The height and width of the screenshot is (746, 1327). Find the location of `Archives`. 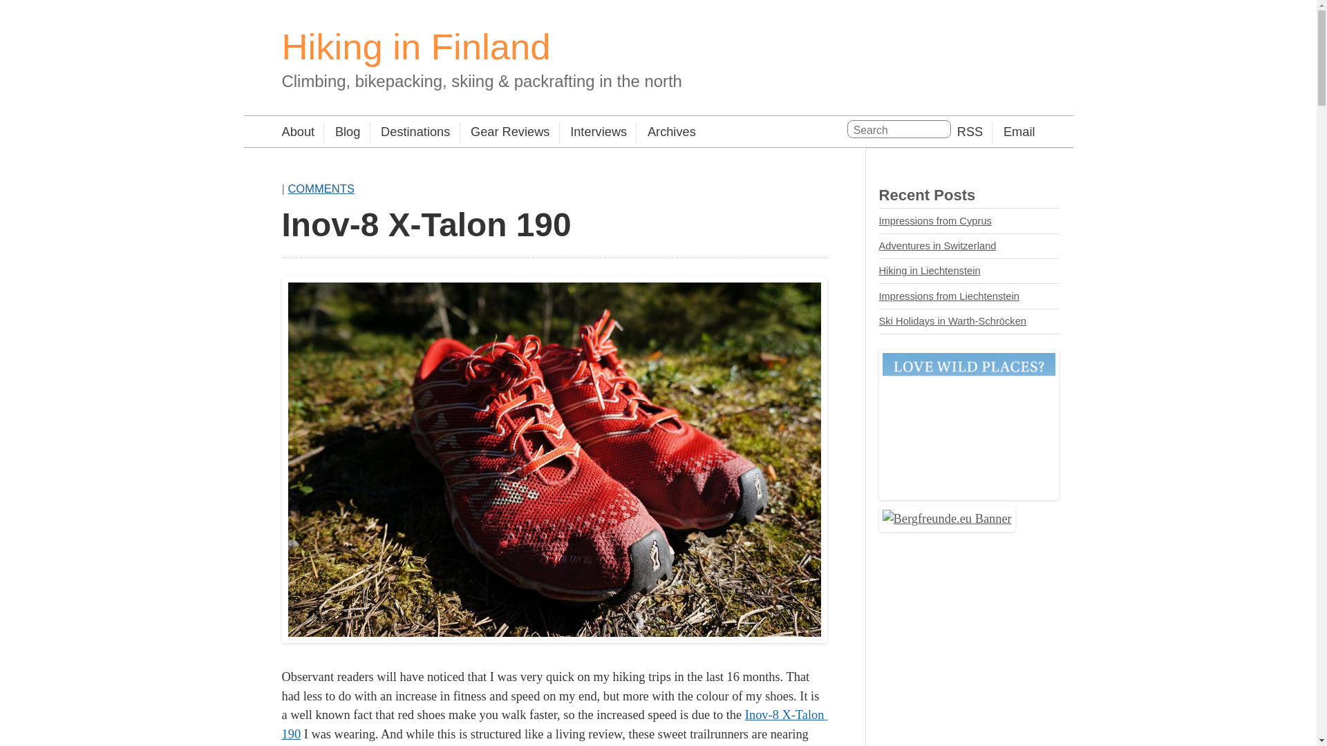

Archives is located at coordinates (666, 133).